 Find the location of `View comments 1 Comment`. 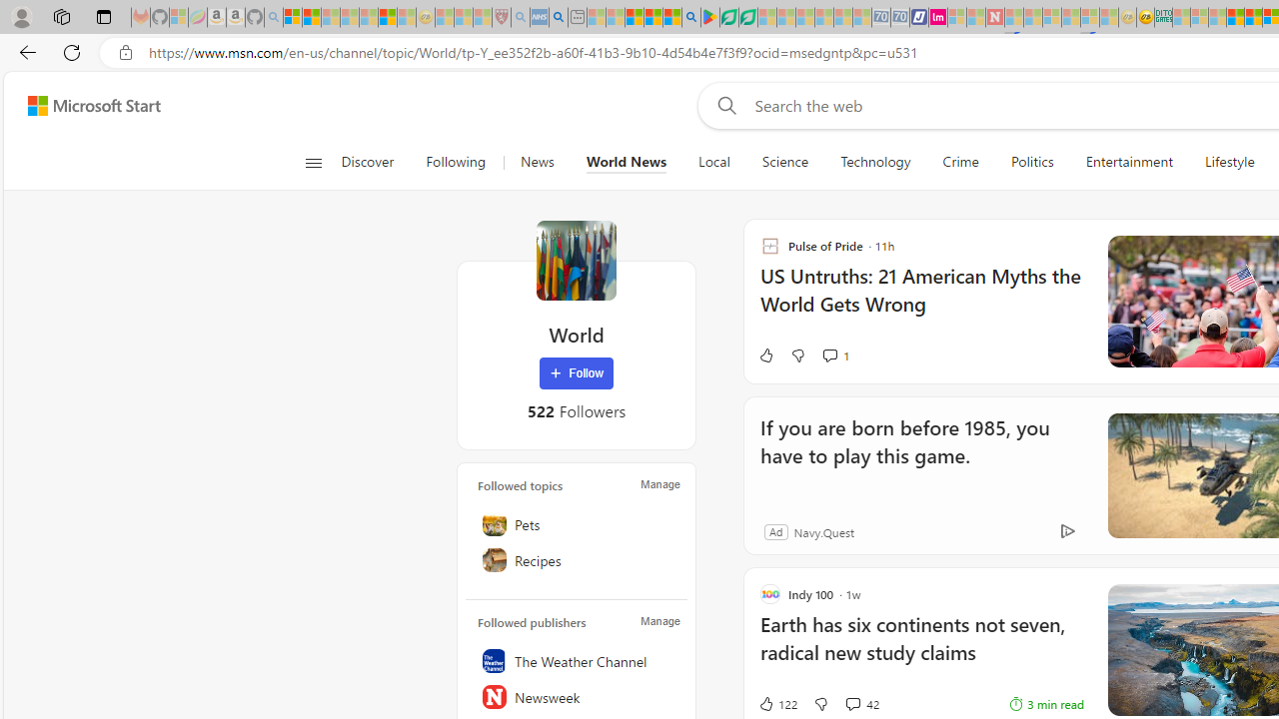

View comments 1 Comment is located at coordinates (829, 356).